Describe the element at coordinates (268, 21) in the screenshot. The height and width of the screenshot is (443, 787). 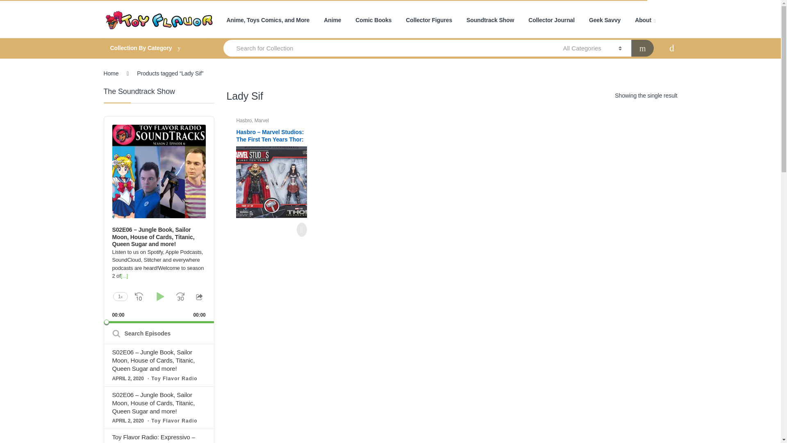
I see `Anime, Toys Comics, and More` at that location.